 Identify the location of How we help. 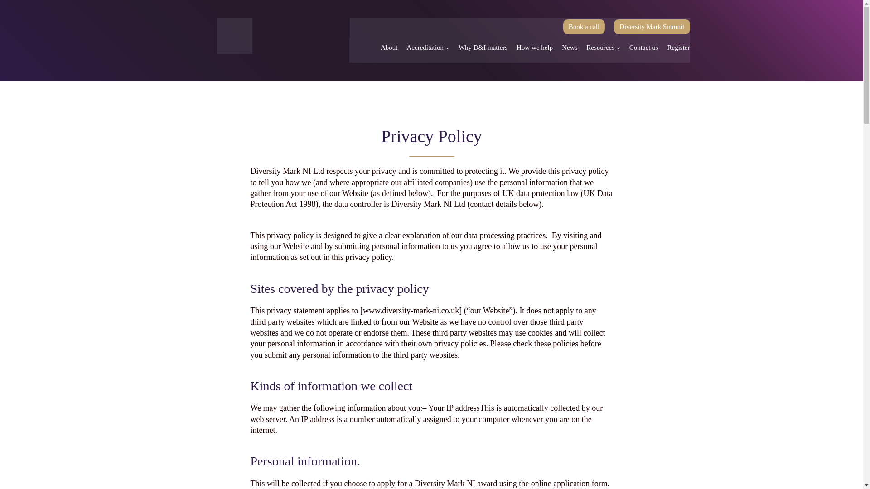
(535, 47).